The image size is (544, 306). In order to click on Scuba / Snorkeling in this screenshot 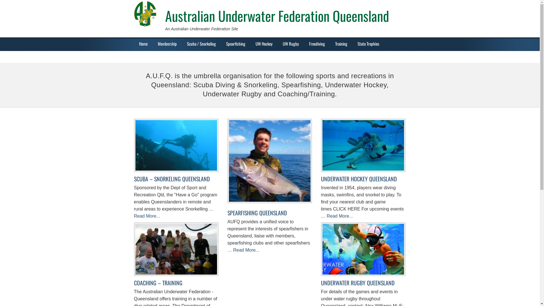, I will do `click(201, 44)`.